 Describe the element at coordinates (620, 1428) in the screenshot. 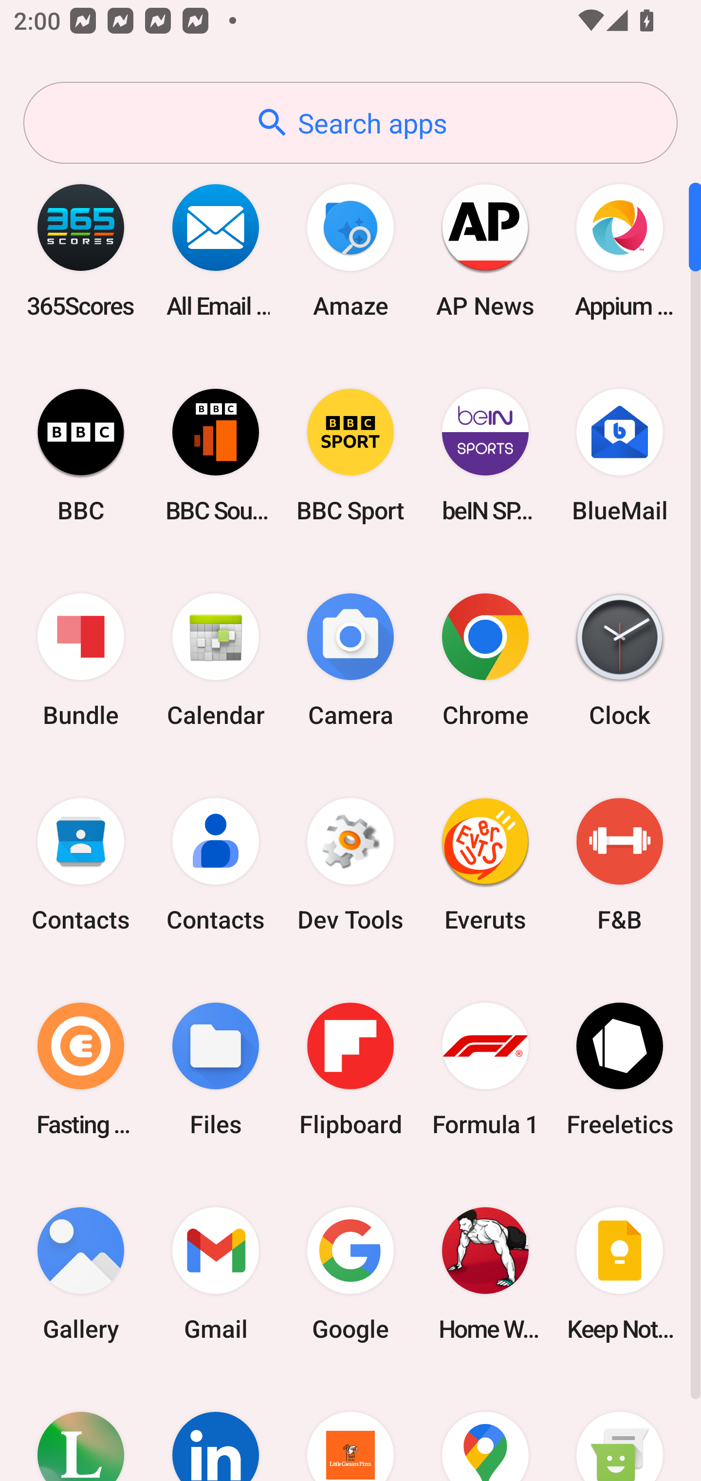

I see `Messaging` at that location.